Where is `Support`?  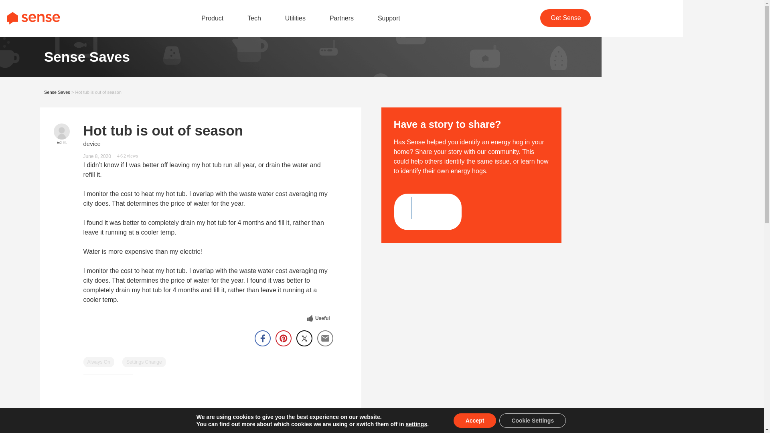 Support is located at coordinates (389, 18).